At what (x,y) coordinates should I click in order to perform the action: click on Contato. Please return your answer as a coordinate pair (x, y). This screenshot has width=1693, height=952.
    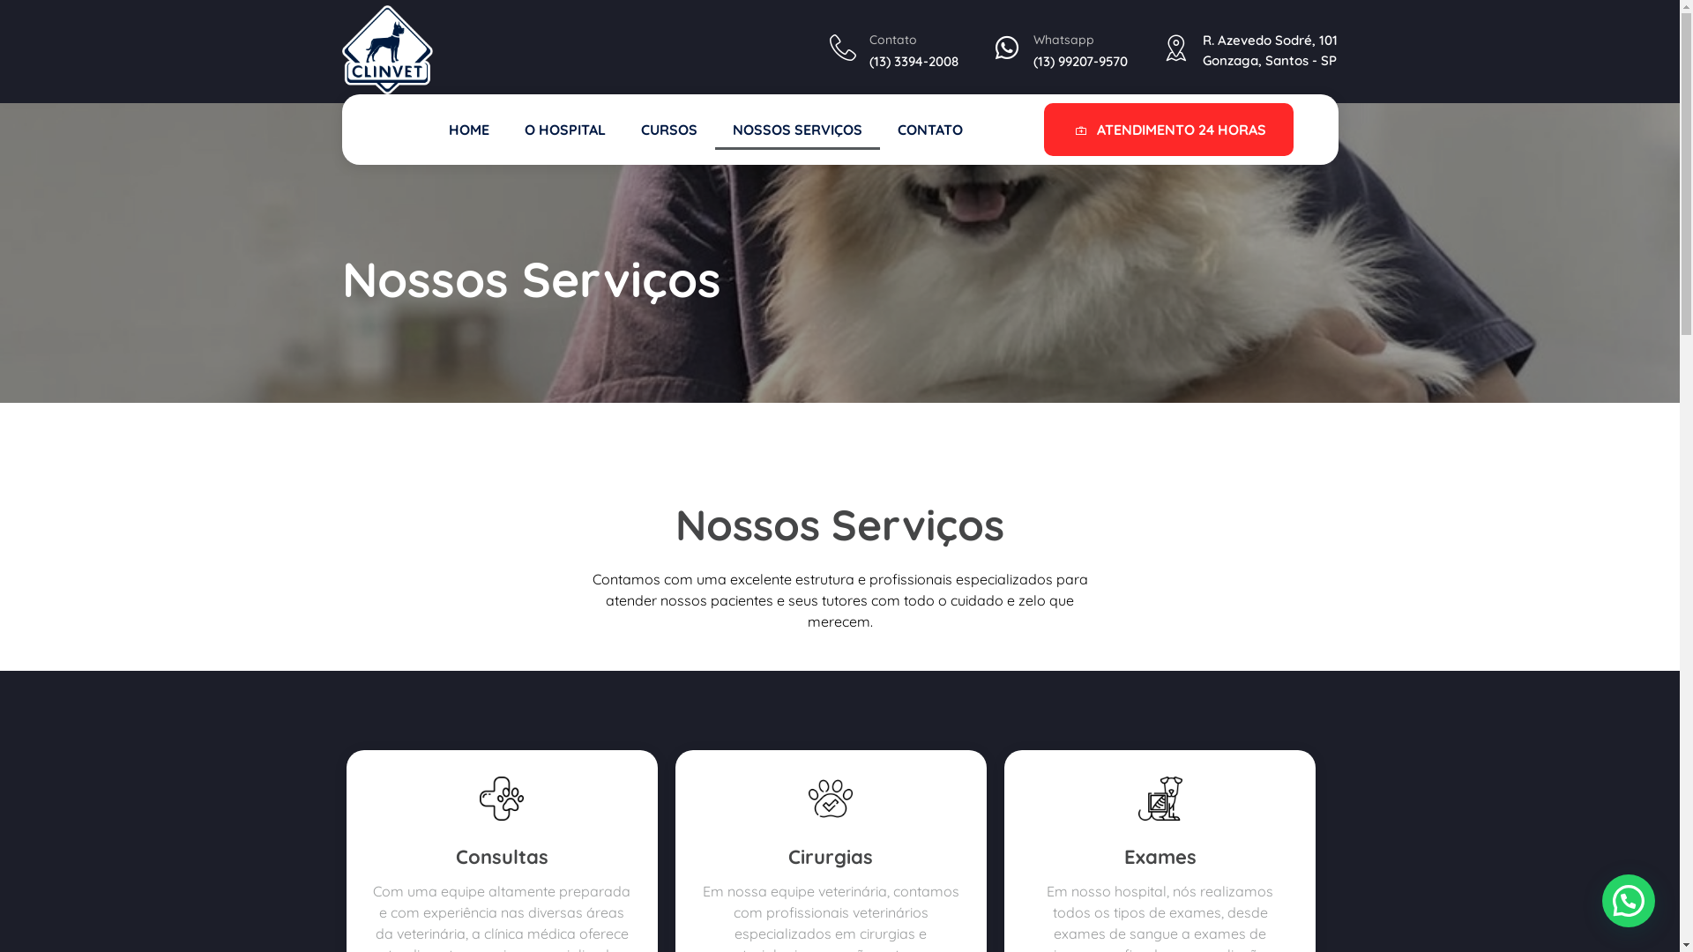
    Looking at the image, I should click on (893, 40).